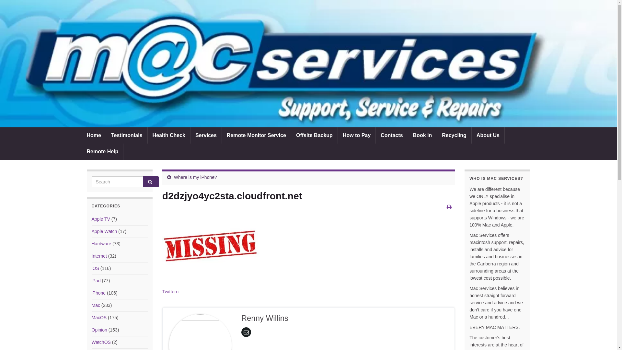 This screenshot has height=350, width=622. I want to click on Mac, so click(96, 305).